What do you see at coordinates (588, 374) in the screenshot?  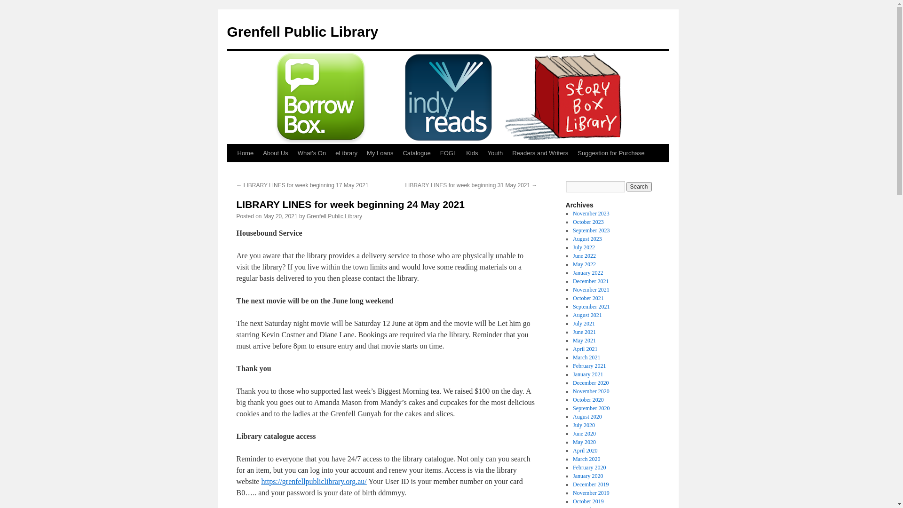 I see `January 2021` at bounding box center [588, 374].